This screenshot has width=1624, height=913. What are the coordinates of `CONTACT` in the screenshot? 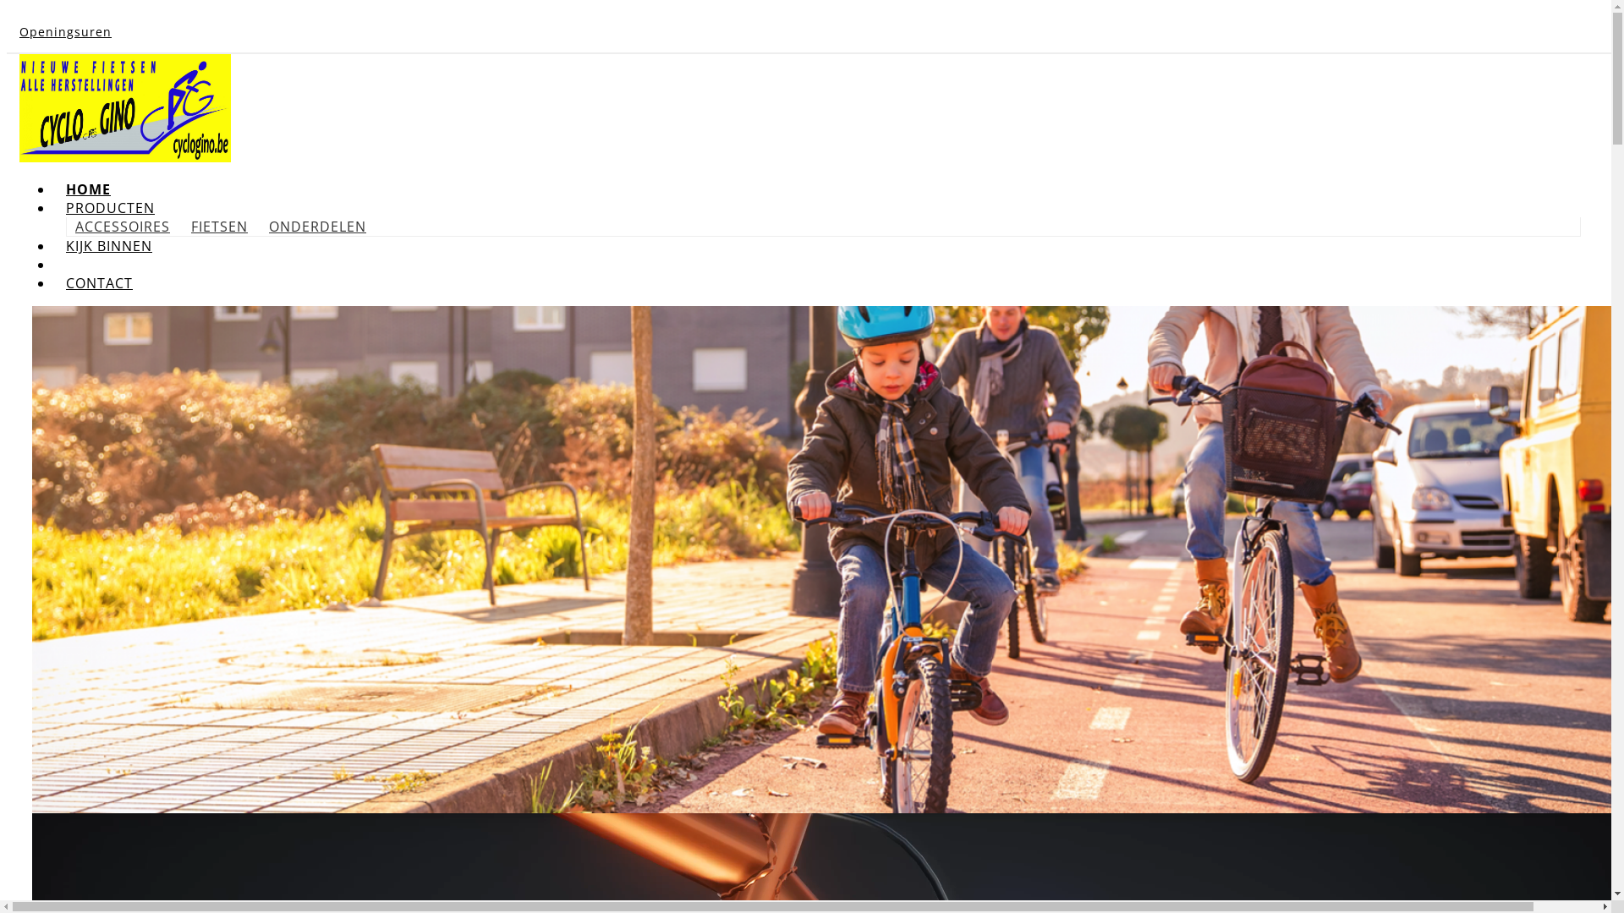 It's located at (100, 283).